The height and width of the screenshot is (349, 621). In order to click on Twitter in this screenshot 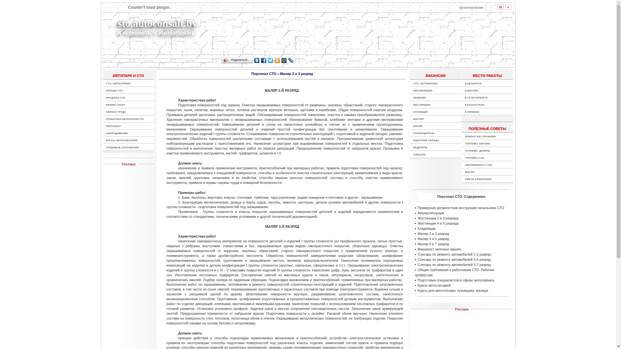, I will do `click(270, 60)`.